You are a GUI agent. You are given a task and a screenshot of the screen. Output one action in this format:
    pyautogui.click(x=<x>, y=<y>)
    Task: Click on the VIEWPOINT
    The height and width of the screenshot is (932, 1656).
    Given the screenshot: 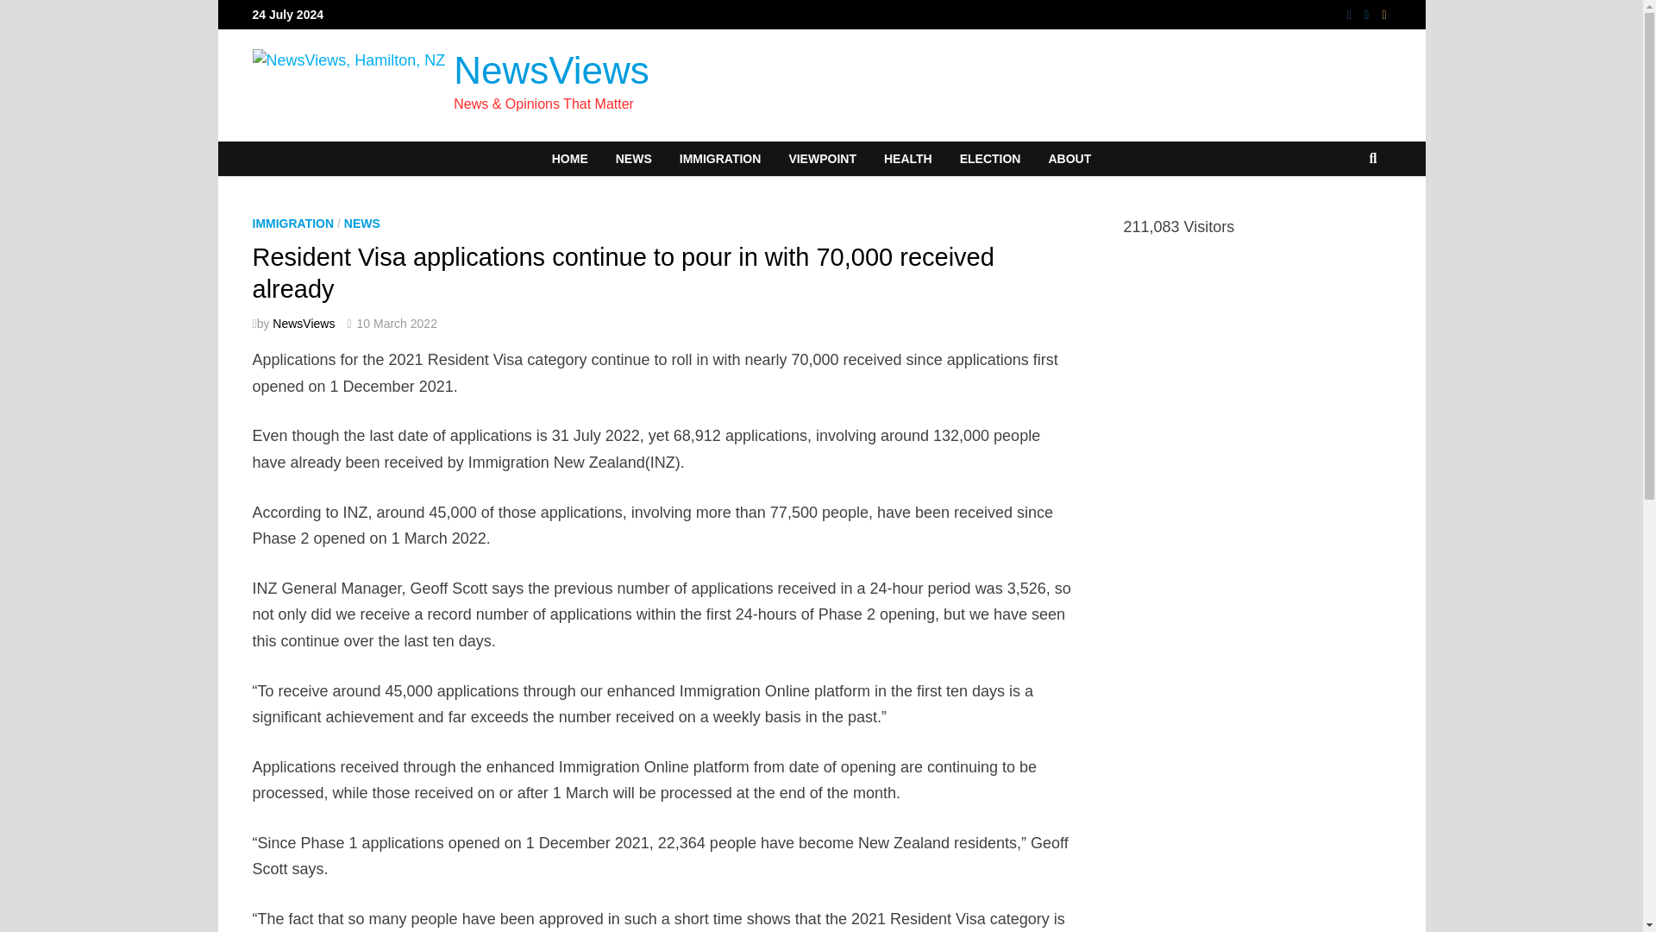 What is the action you would take?
    pyautogui.click(x=823, y=159)
    